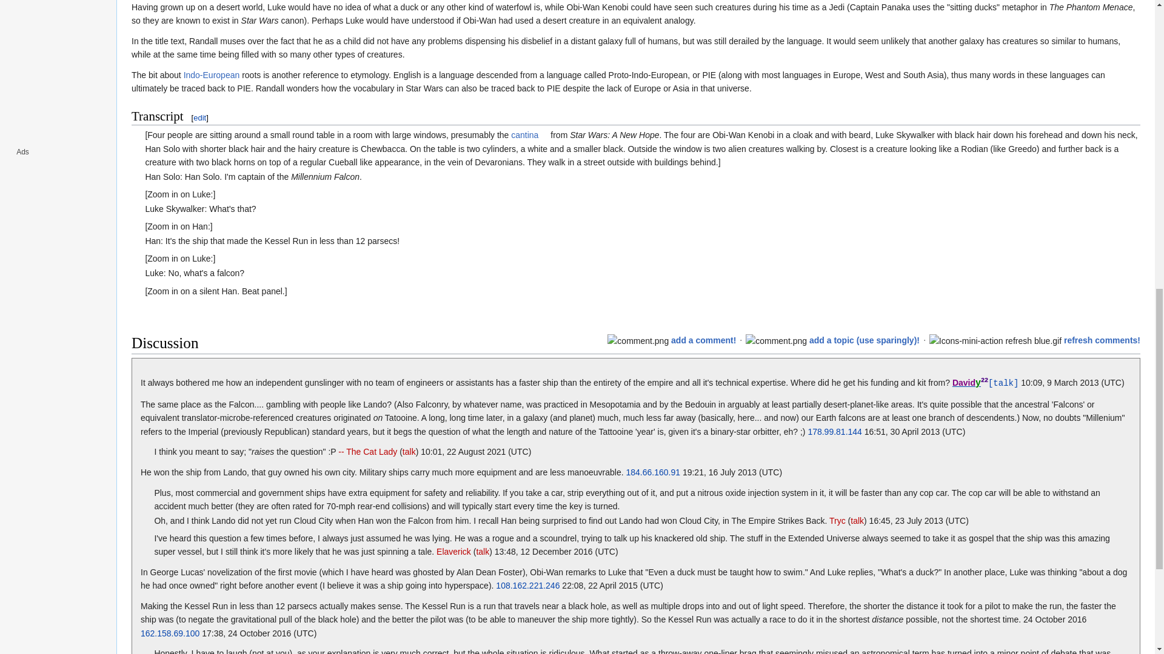 Image resolution: width=1164 pixels, height=654 pixels. What do you see at coordinates (703, 340) in the screenshot?
I see `add a comment!` at bounding box center [703, 340].